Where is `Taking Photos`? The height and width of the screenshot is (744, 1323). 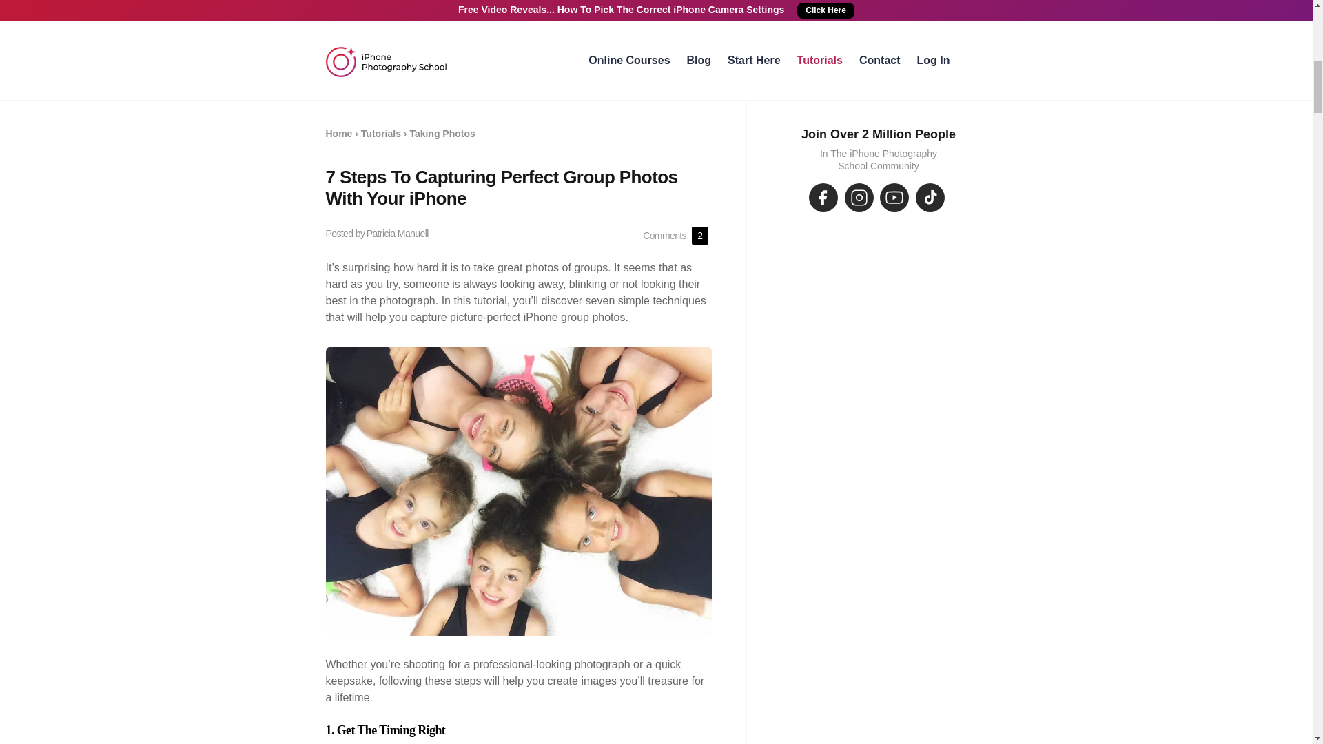 Taking Photos is located at coordinates (442, 133).